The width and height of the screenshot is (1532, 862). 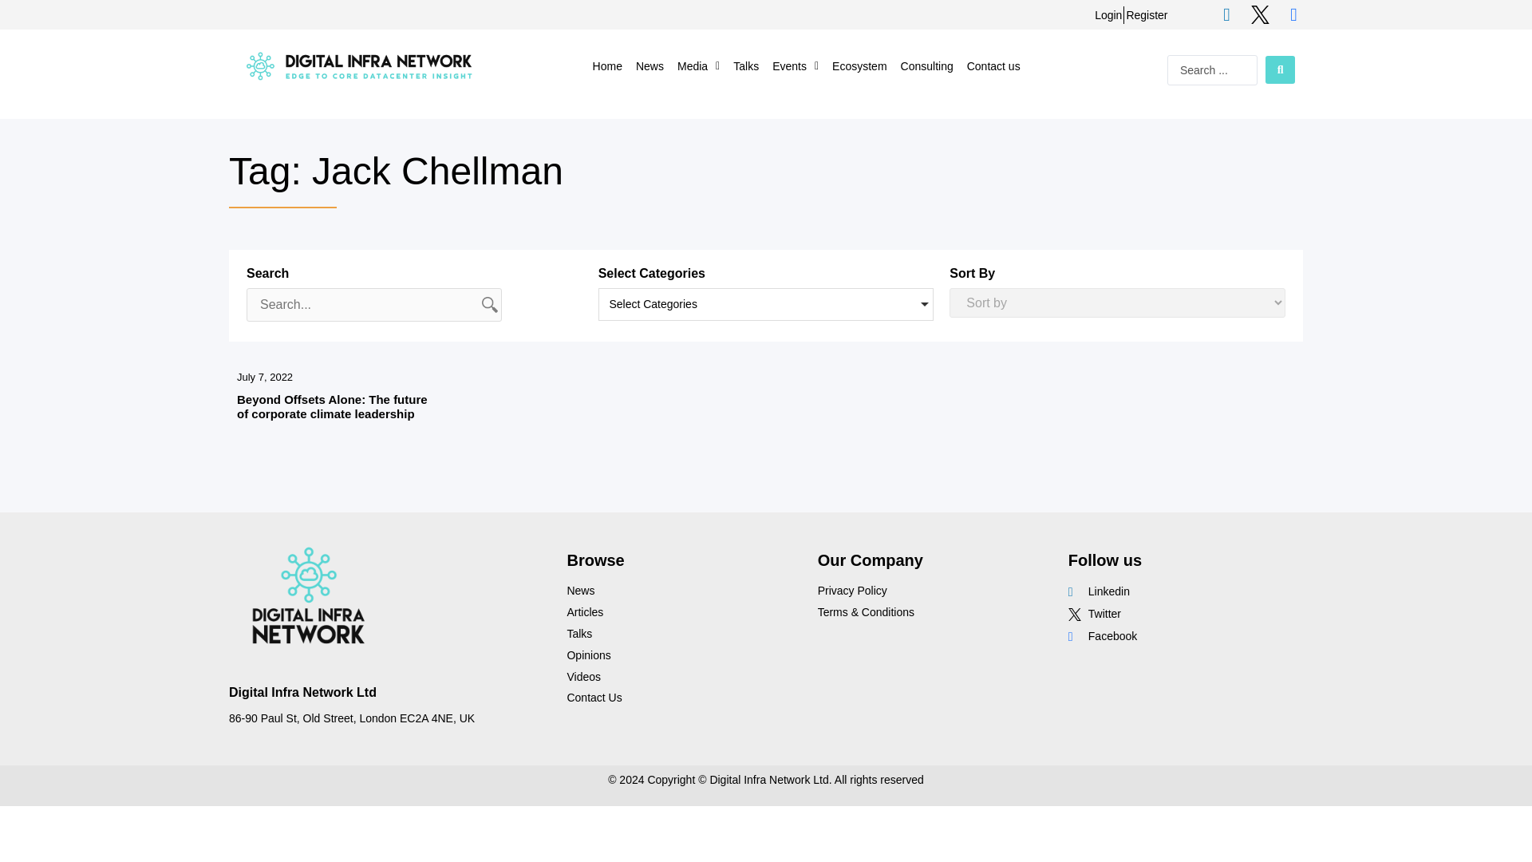 I want to click on Ecosystem, so click(x=859, y=65).